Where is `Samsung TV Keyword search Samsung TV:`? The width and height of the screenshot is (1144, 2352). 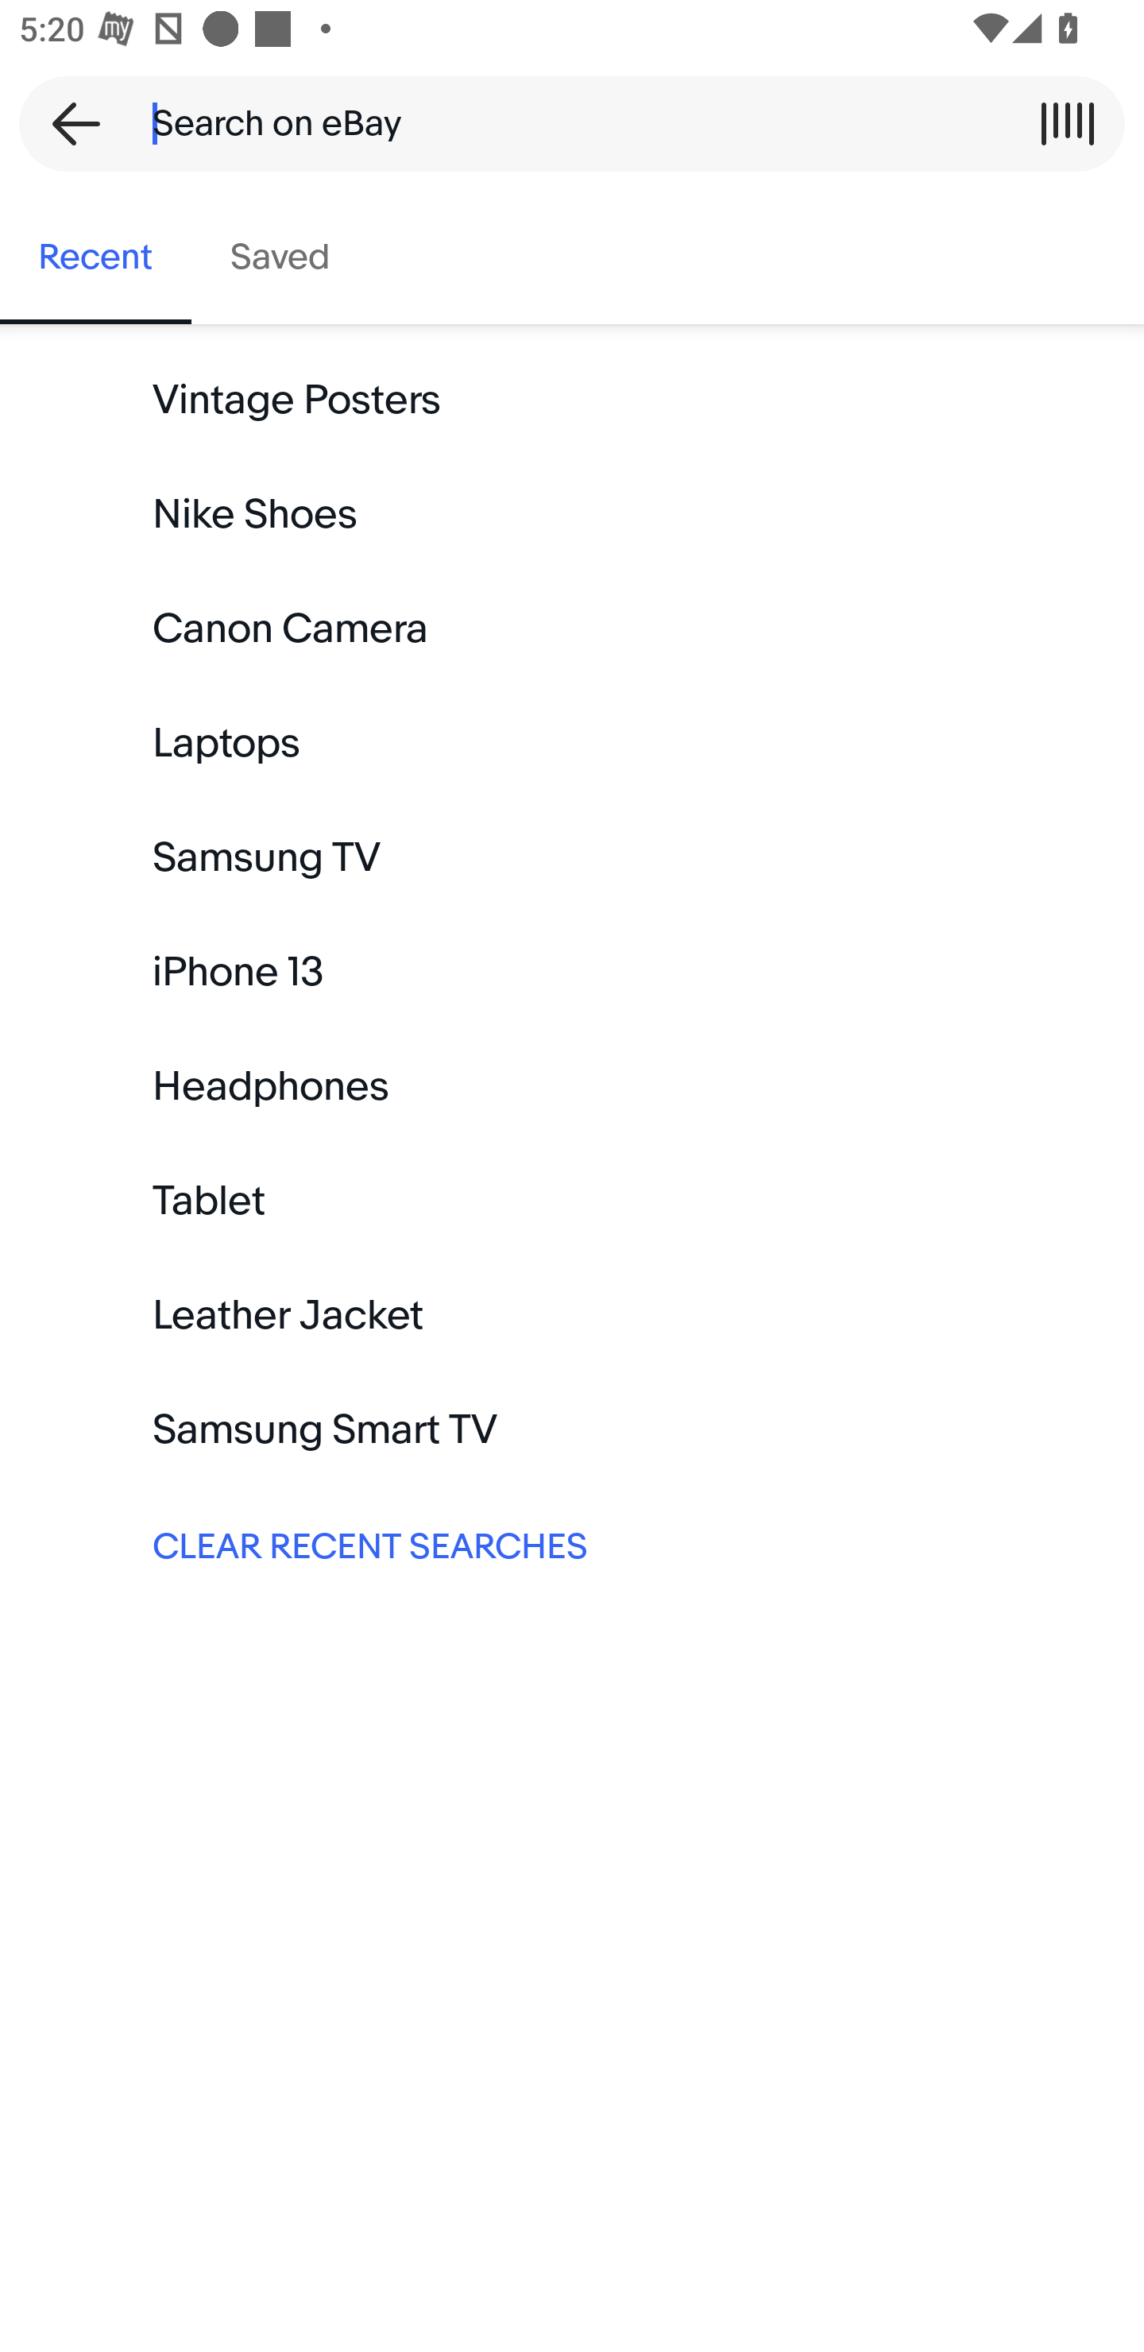 Samsung TV Keyword search Samsung TV: is located at coordinates (572, 858).